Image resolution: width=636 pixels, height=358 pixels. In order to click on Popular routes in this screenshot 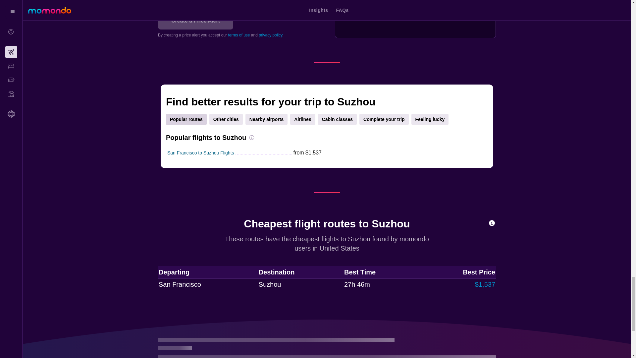, I will do `click(186, 119)`.